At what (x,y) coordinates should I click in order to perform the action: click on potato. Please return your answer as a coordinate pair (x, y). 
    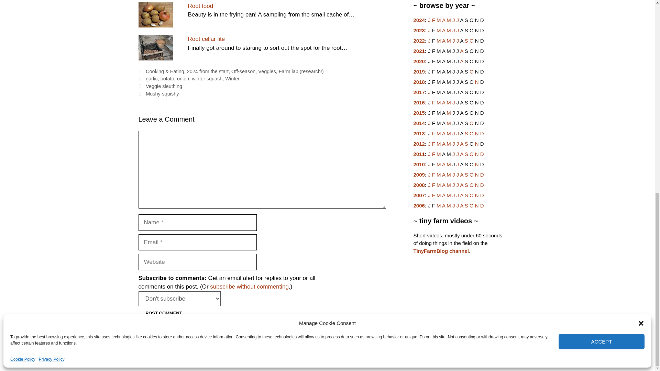
    Looking at the image, I should click on (167, 78).